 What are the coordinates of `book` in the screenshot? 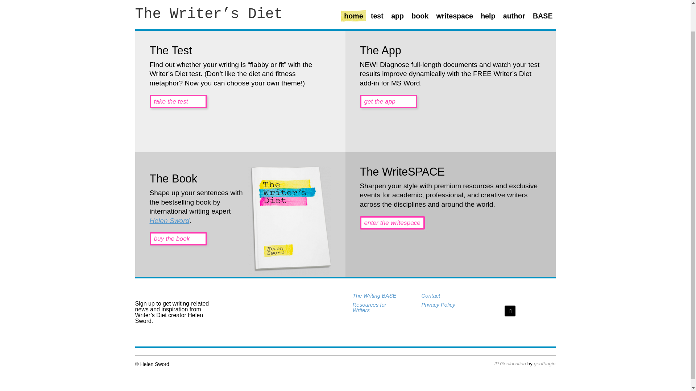 It's located at (420, 19).